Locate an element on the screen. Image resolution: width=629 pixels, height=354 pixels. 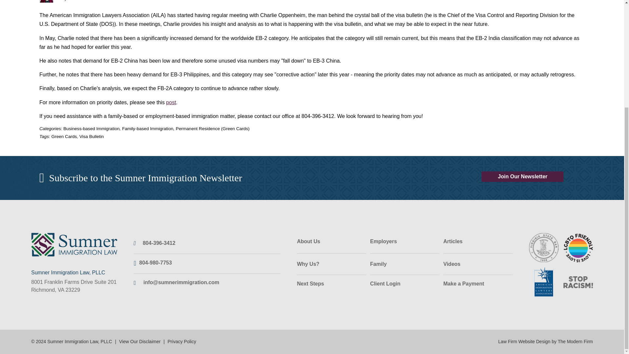
View Emily Sumner's Profile is located at coordinates (70, 1).